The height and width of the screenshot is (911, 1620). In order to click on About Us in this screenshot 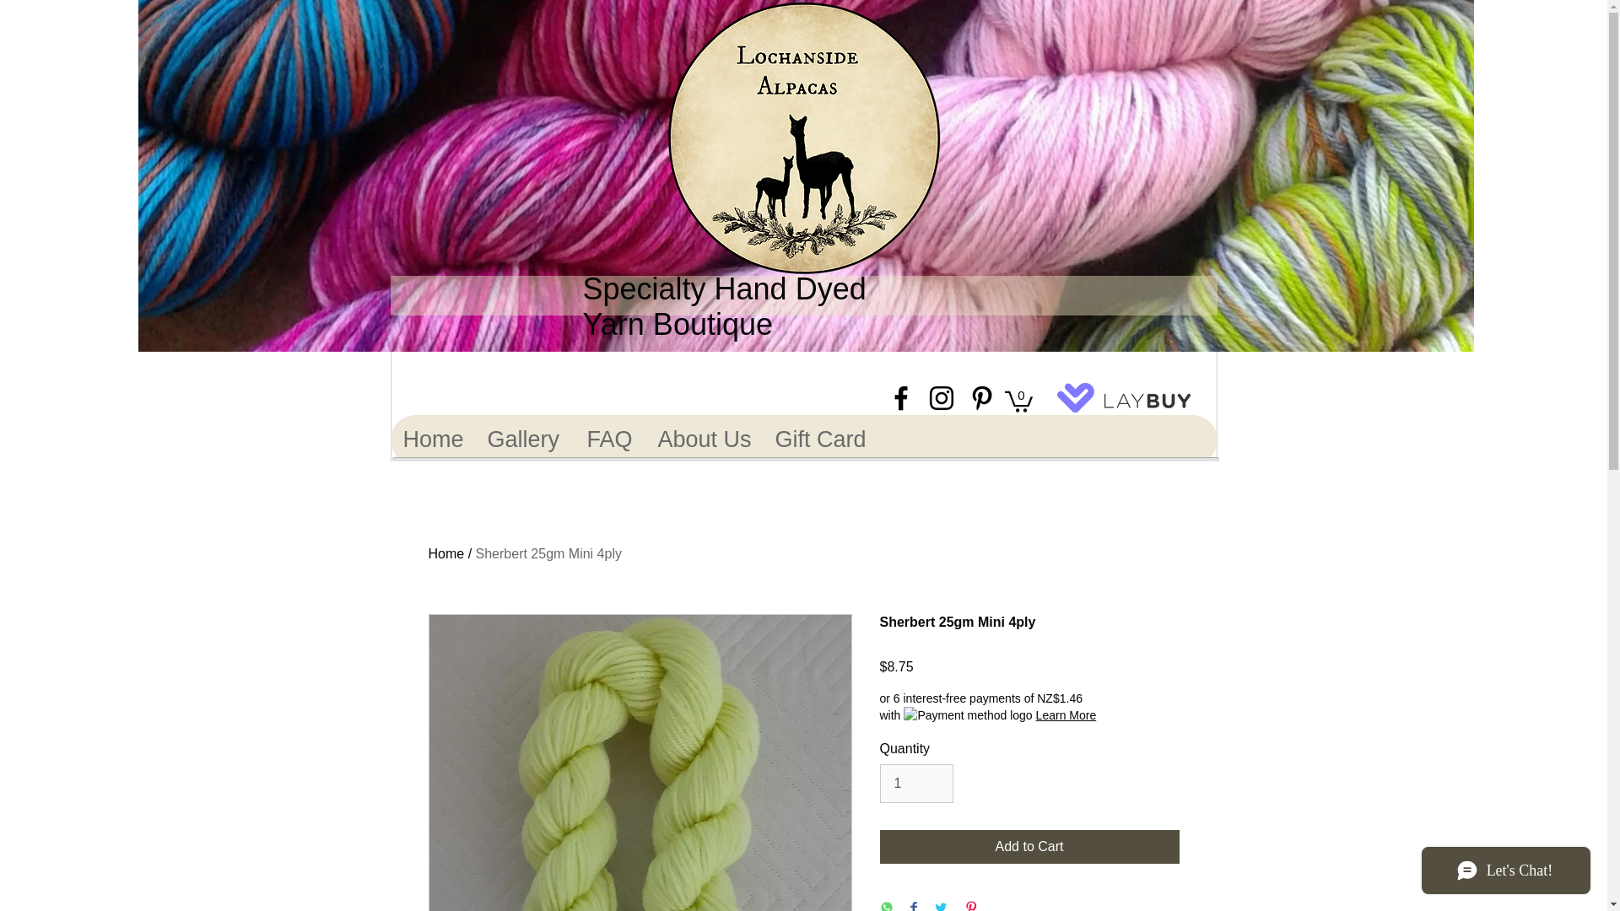, I will do `click(703, 439)`.